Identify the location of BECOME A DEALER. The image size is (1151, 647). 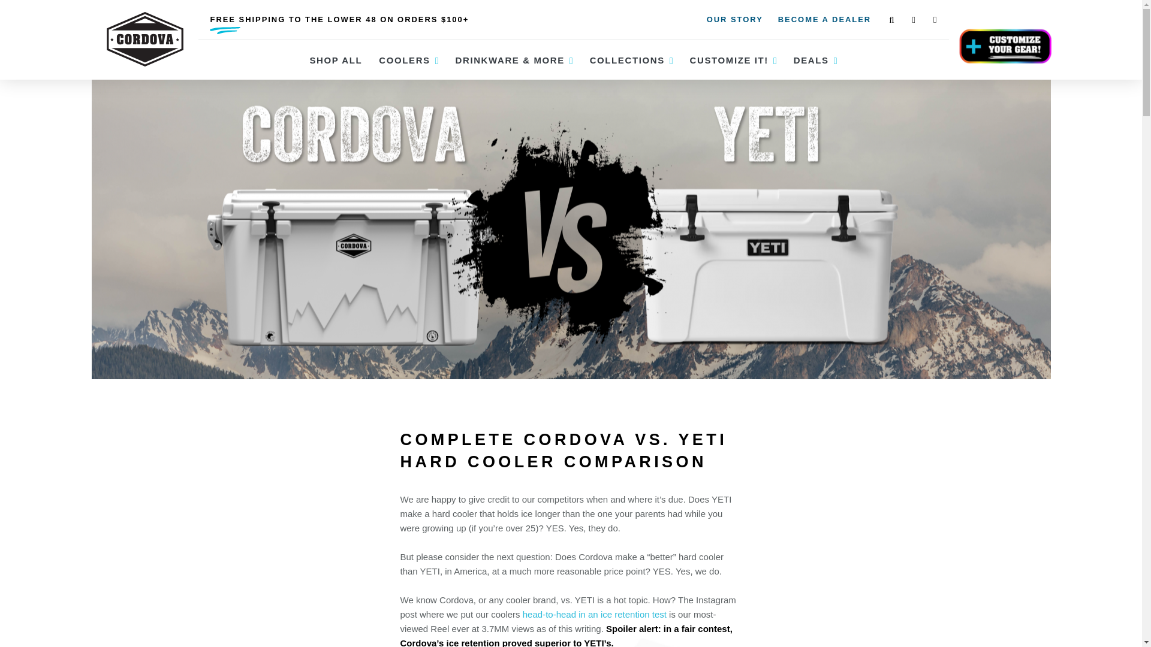
(824, 19).